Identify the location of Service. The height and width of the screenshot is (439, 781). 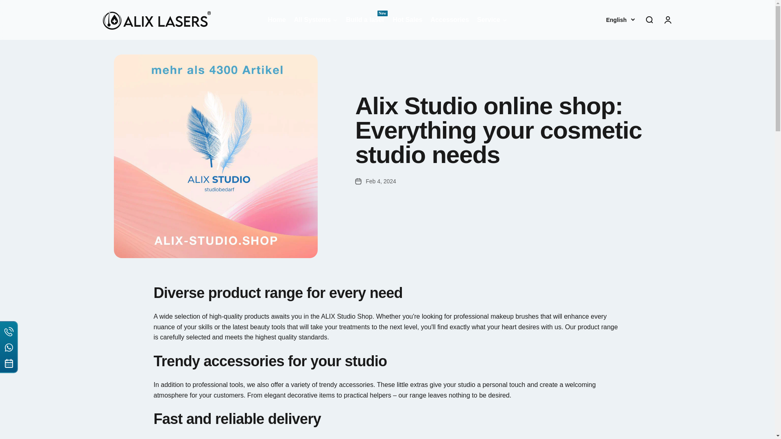
(365, 20).